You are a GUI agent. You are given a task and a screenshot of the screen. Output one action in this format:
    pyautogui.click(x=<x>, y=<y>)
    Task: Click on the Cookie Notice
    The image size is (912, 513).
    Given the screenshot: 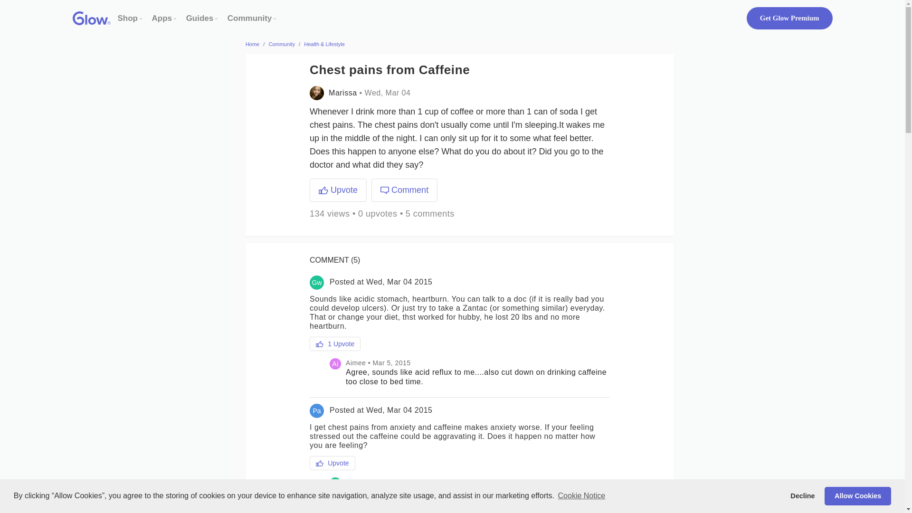 What is the action you would take?
    pyautogui.click(x=581, y=496)
    